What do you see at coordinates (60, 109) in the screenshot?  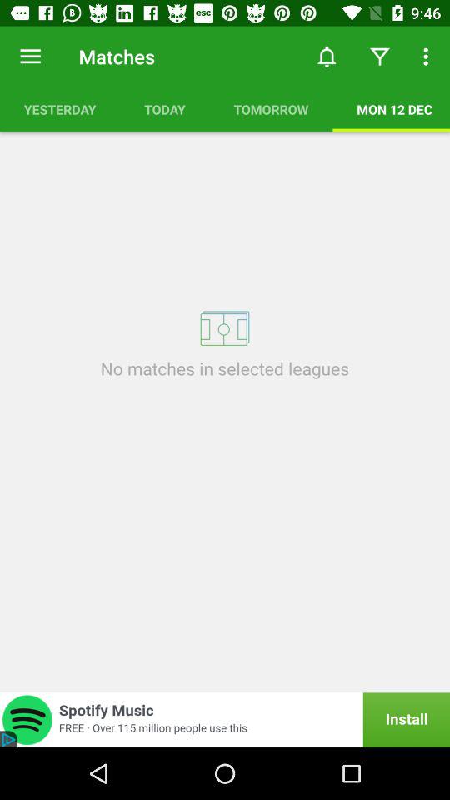 I see `scroll to yesterday` at bounding box center [60, 109].